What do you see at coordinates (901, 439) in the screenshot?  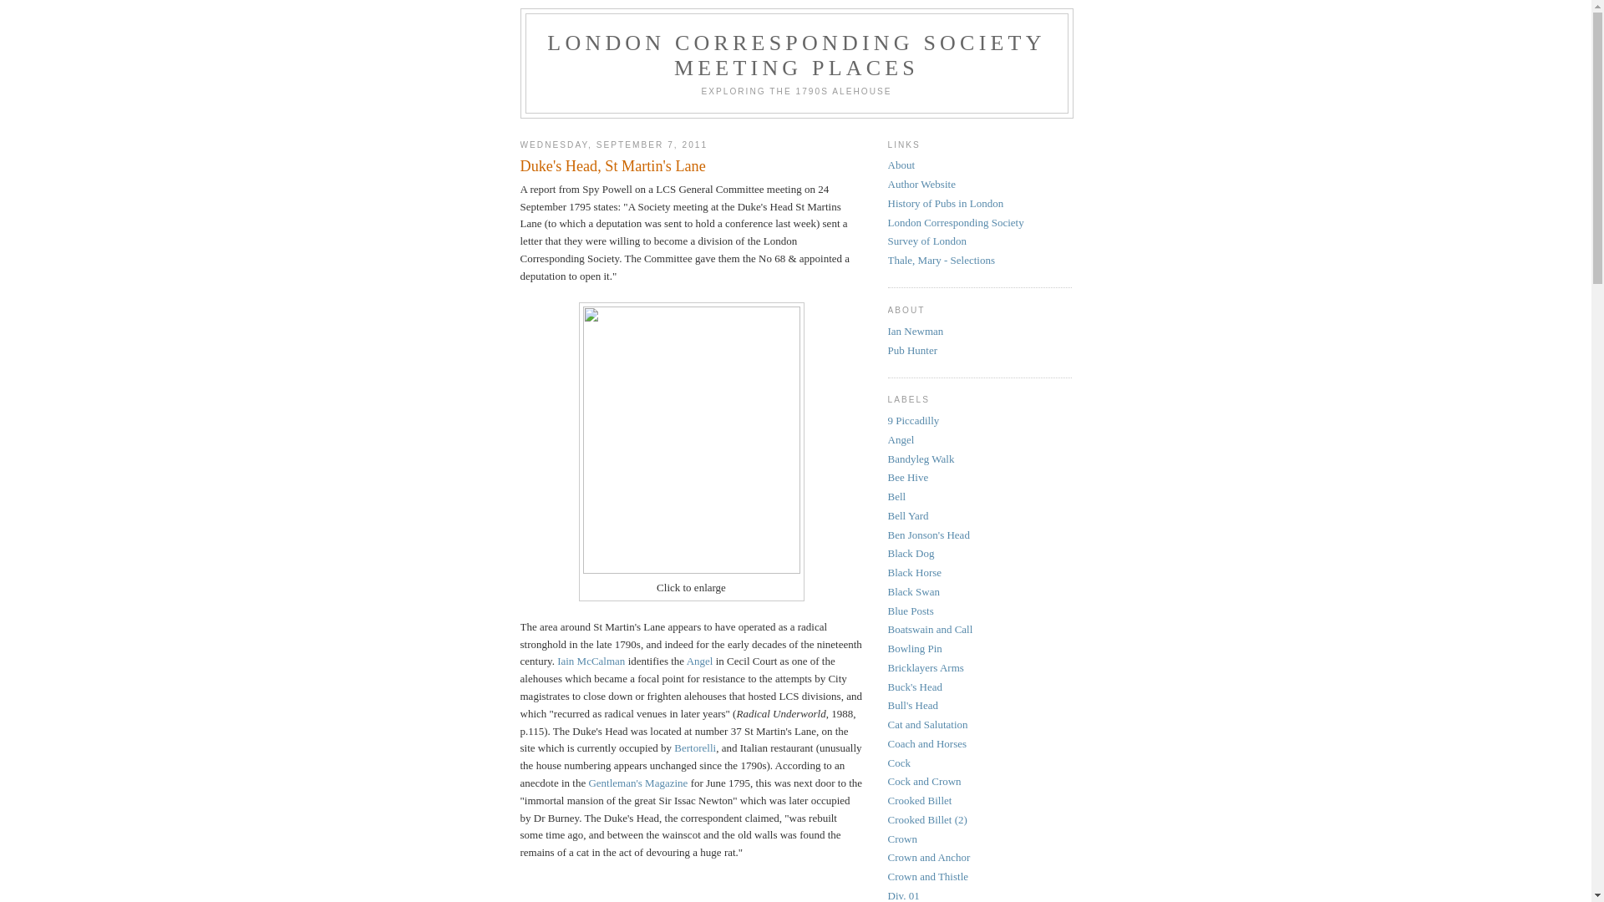 I see `Angel` at bounding box center [901, 439].